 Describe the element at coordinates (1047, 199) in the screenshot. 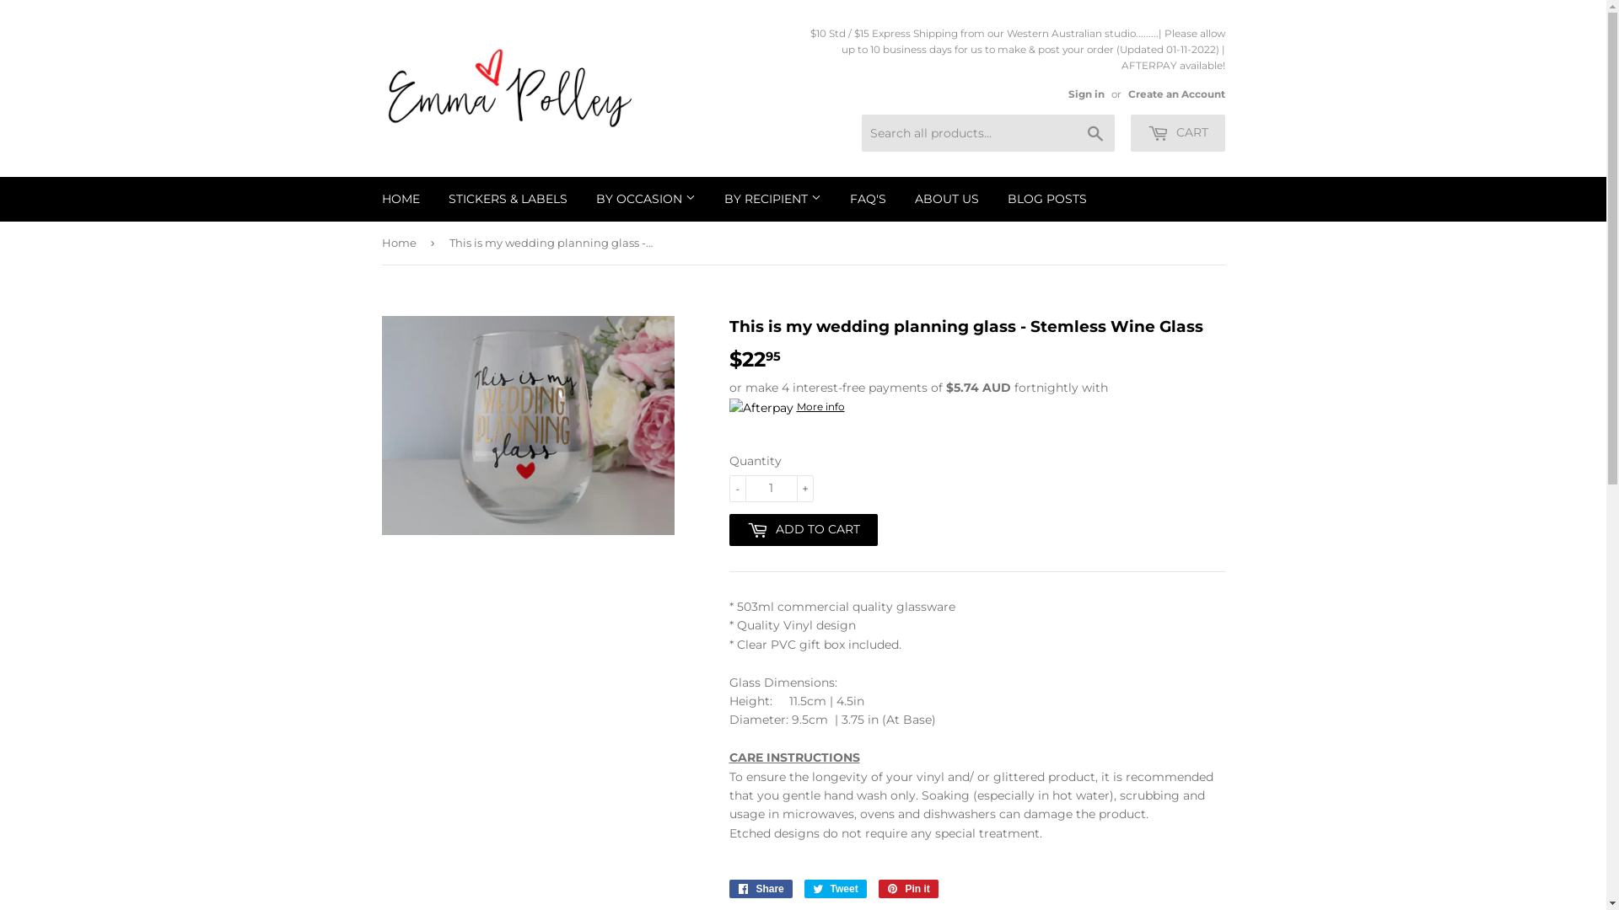

I see `BLOG POSTS` at that location.